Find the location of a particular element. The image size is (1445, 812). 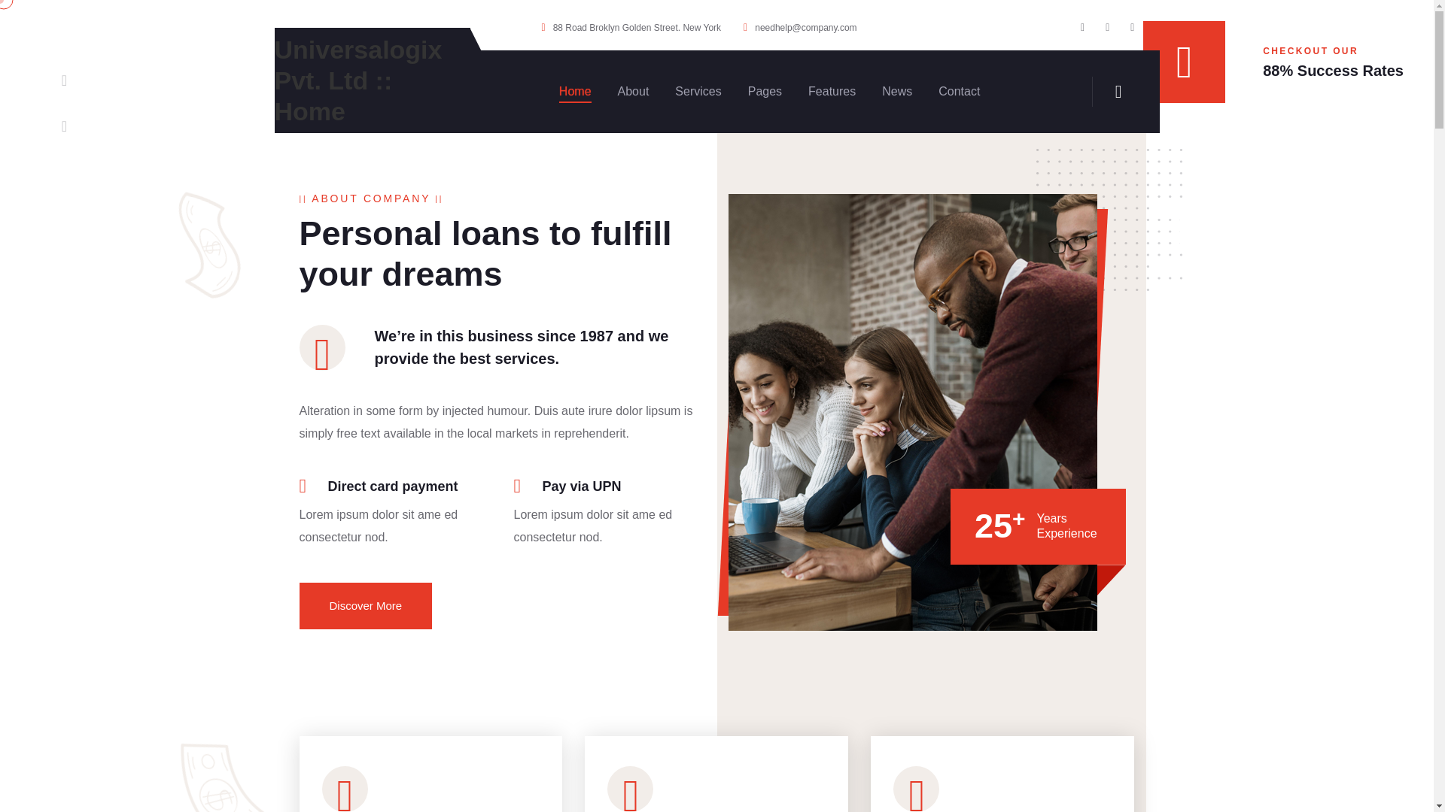

News is located at coordinates (896, 92).